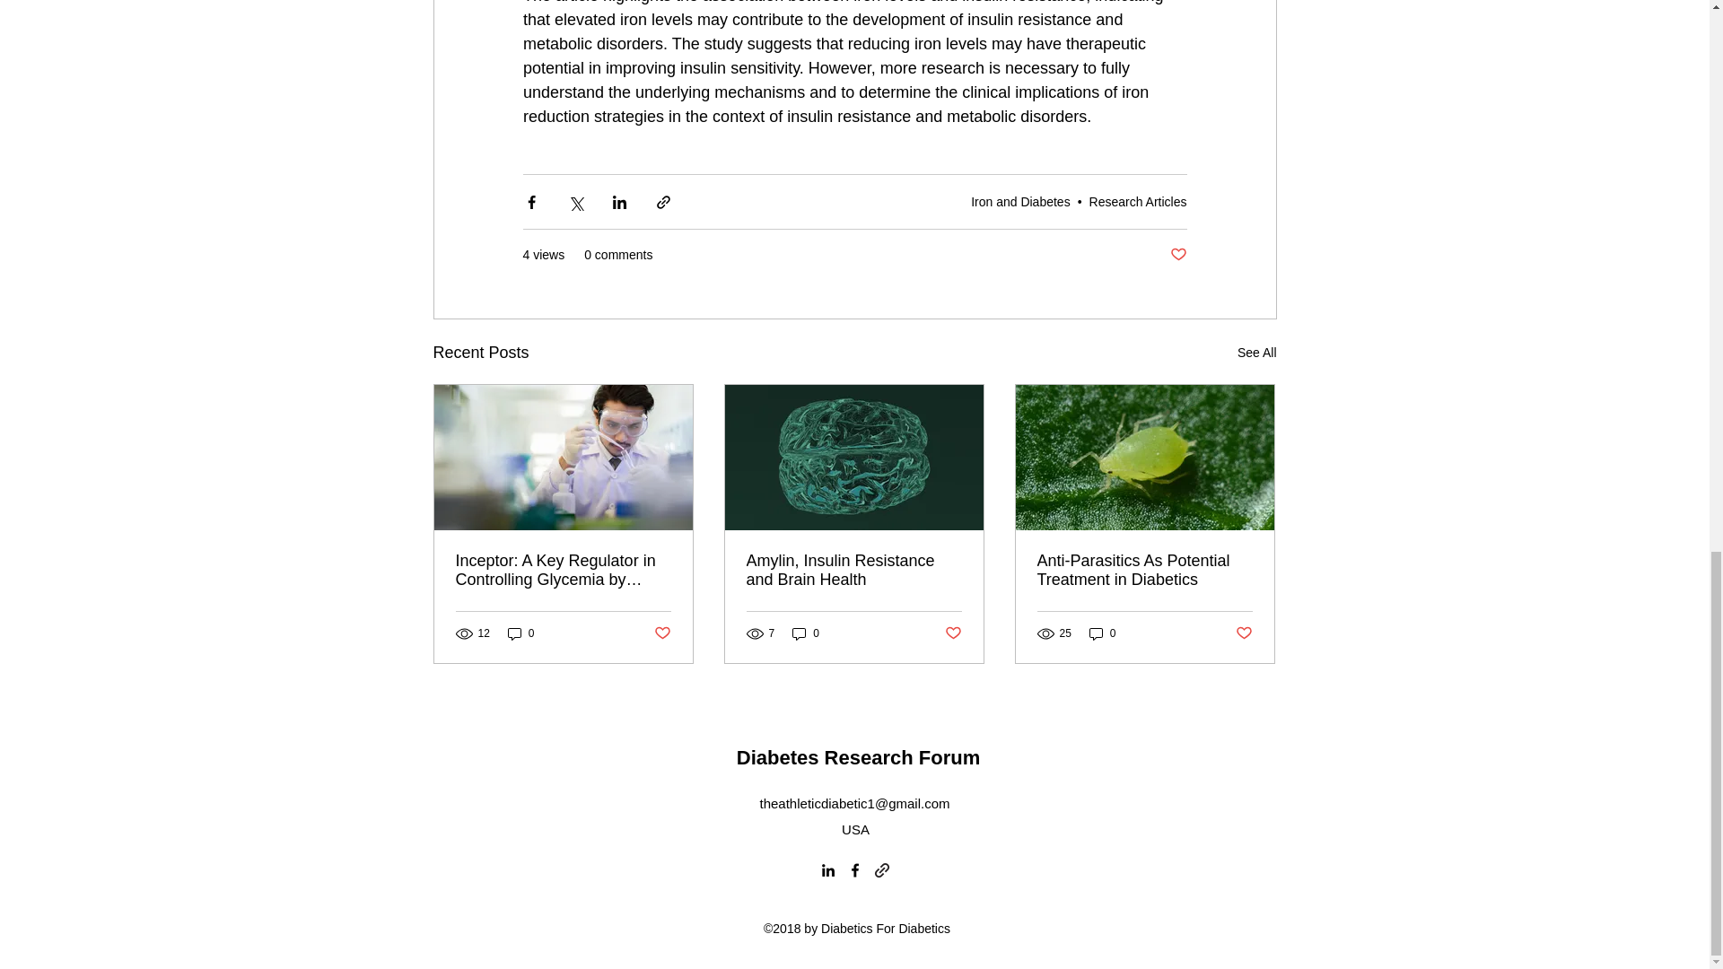 The height and width of the screenshot is (969, 1723). What do you see at coordinates (660, 633) in the screenshot?
I see `Post not marked as liked` at bounding box center [660, 633].